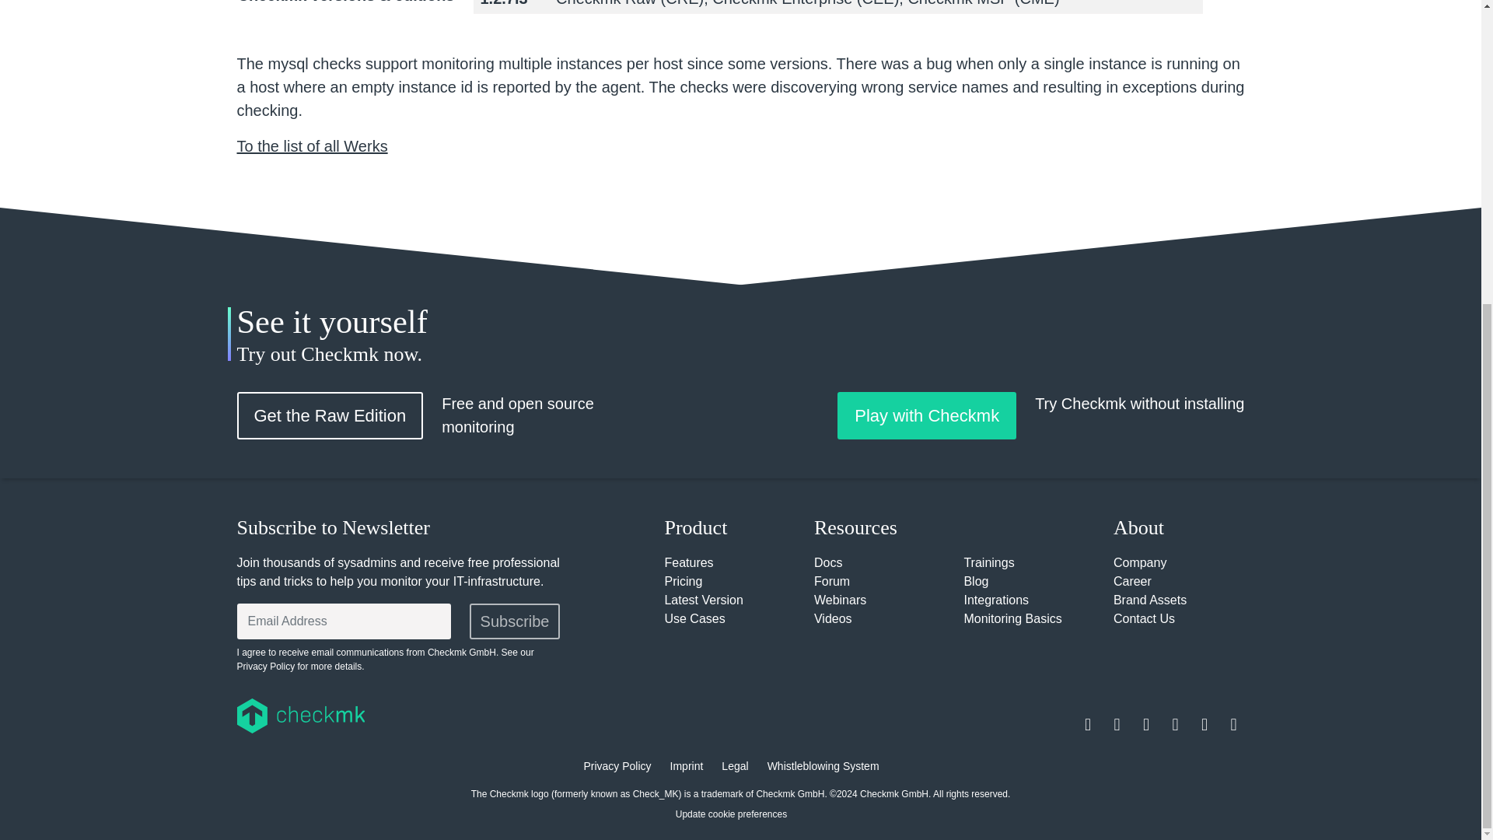 Image resolution: width=1493 pixels, height=840 pixels. I want to click on Checkmk, so click(390, 716).